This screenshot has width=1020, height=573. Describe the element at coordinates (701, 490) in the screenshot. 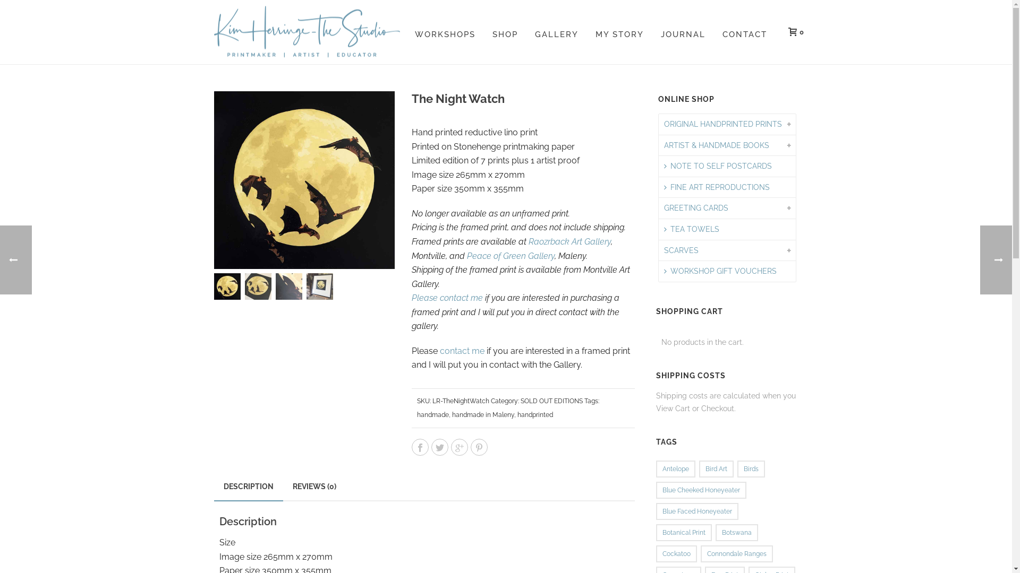

I see `Blue Cheeked Honeyeater` at that location.